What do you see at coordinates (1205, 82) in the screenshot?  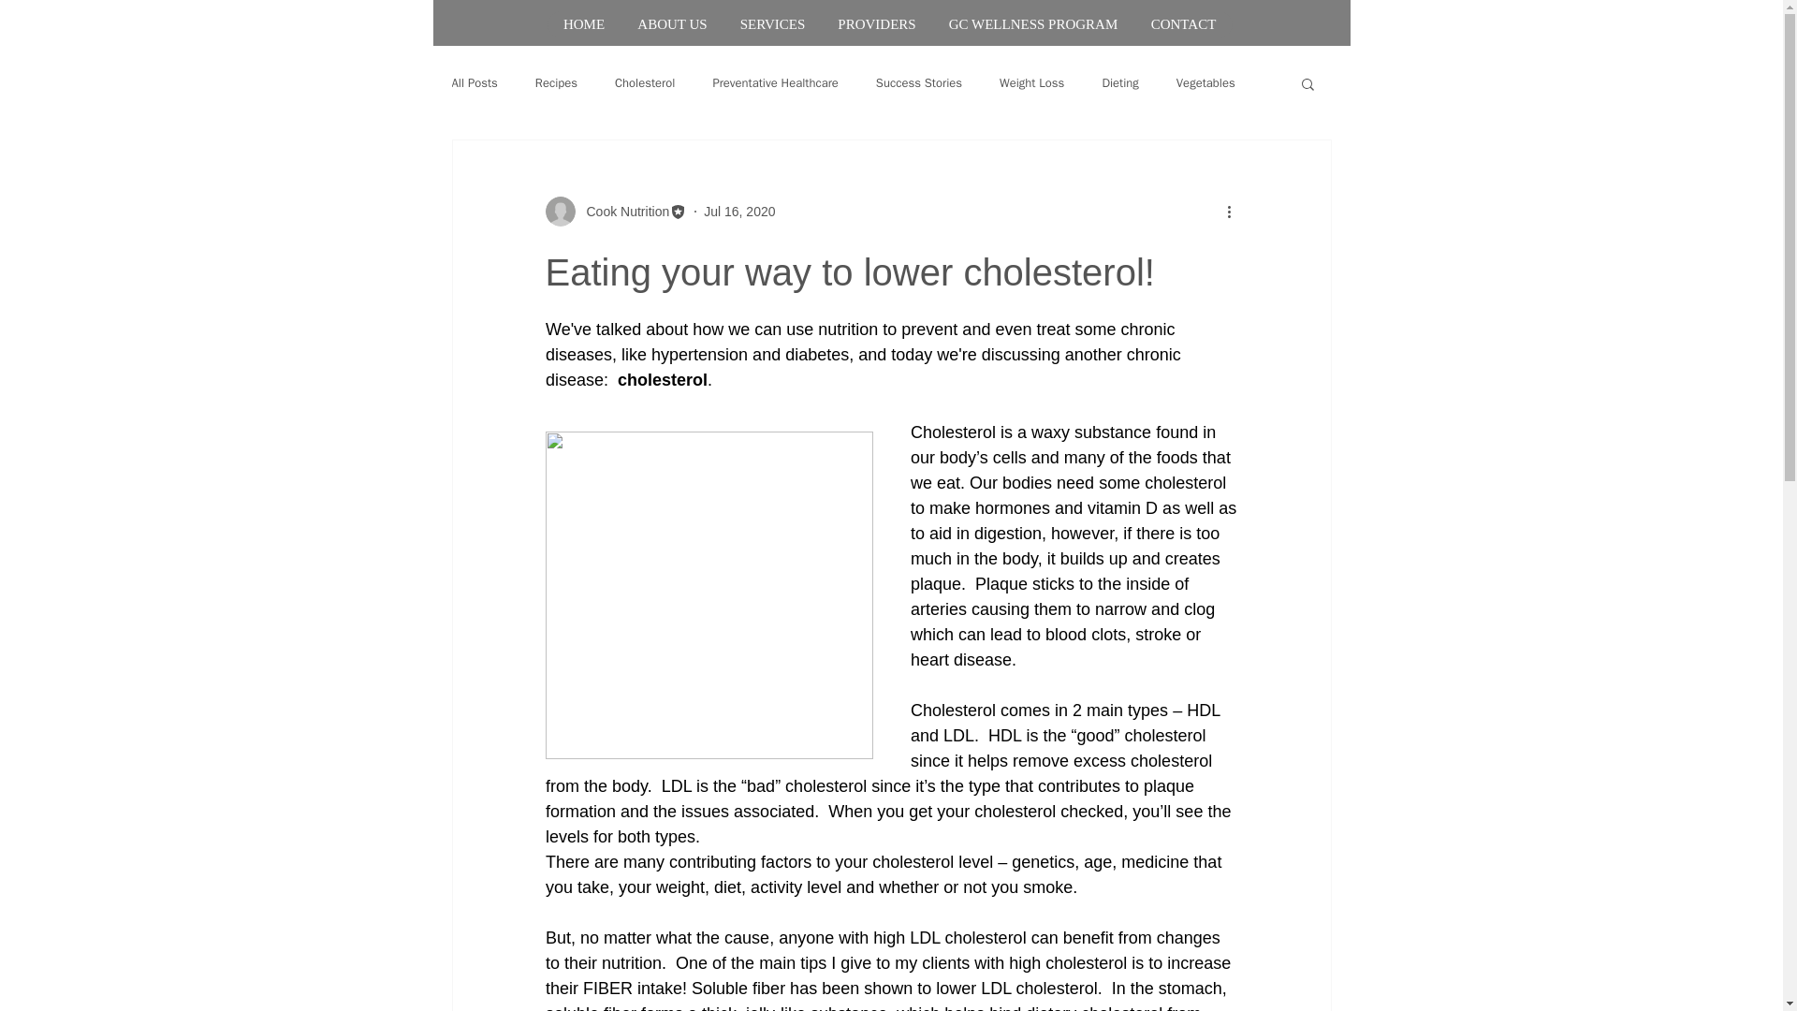 I see `Vegetables` at bounding box center [1205, 82].